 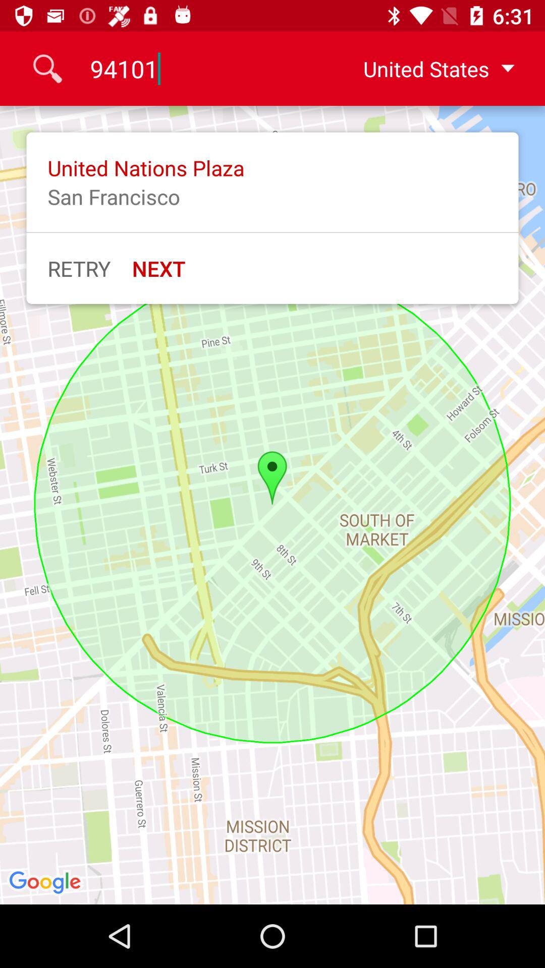 I want to click on press item next to the united states, so click(x=205, y=69).